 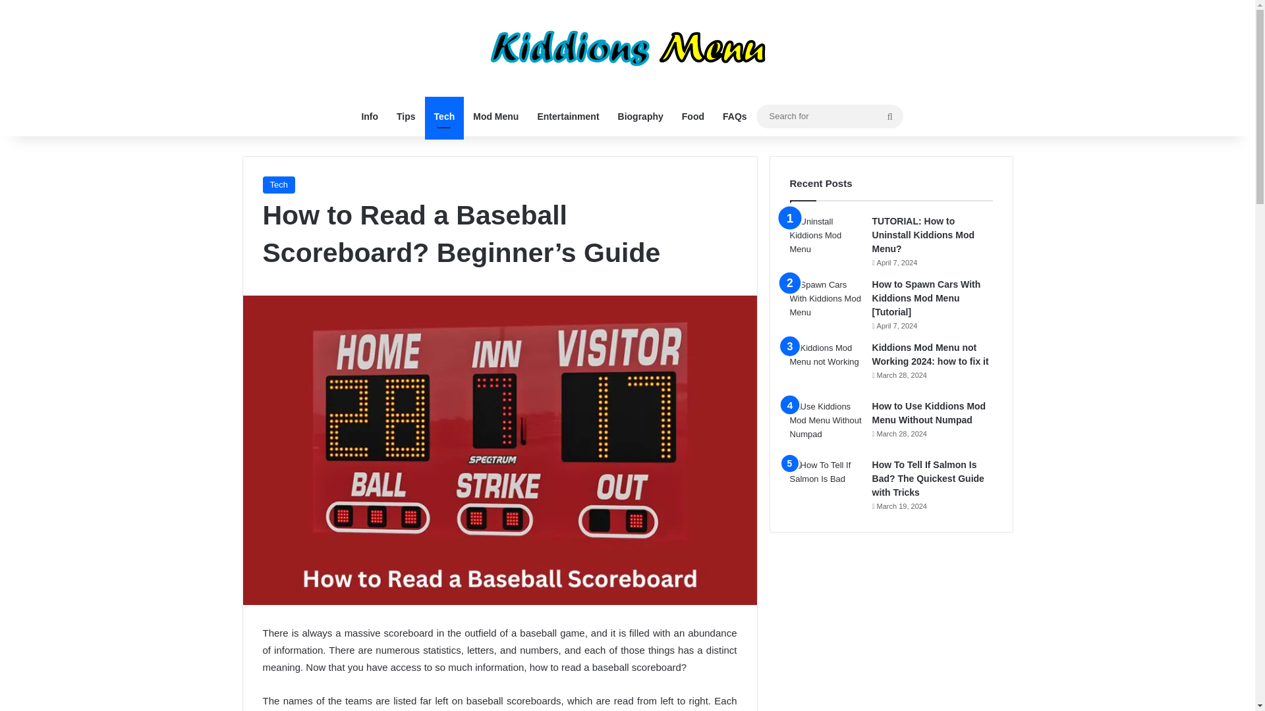 I want to click on Tips, so click(x=406, y=116).